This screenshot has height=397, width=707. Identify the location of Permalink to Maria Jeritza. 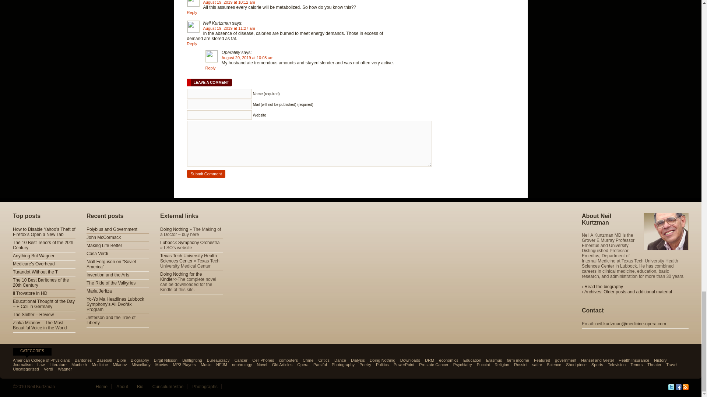
(99, 291).